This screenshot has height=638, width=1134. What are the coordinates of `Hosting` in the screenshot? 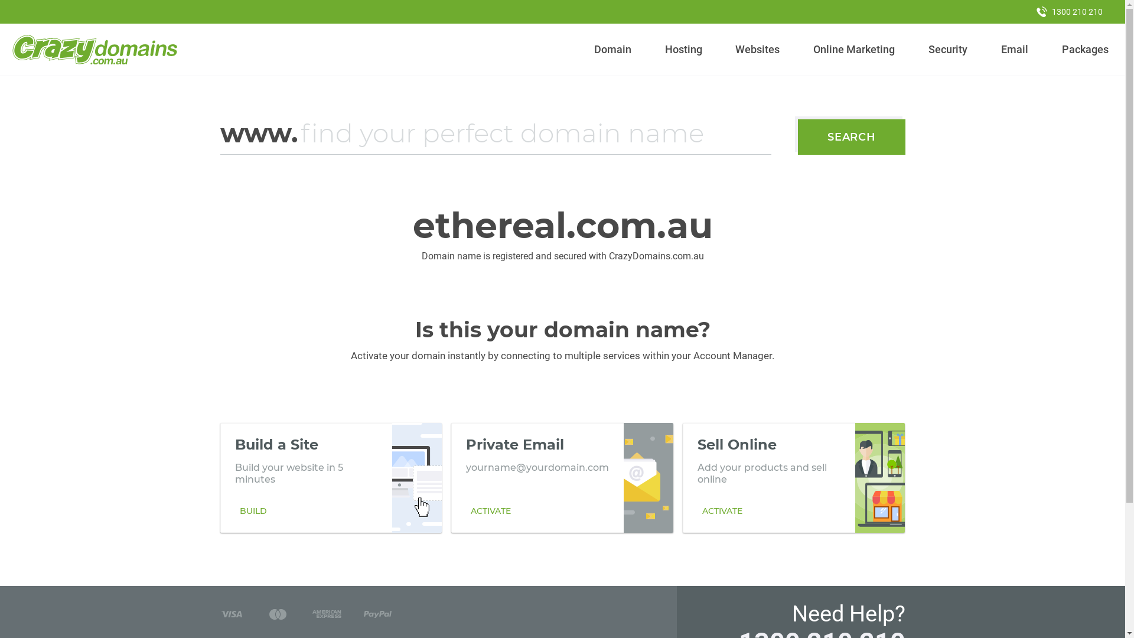 It's located at (683, 50).